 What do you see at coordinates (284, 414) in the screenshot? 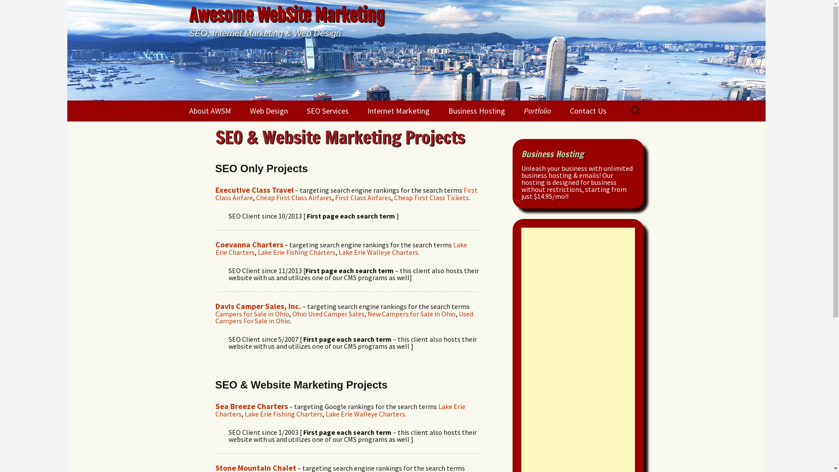
I see `Lake Erie Fishing Charters` at bounding box center [284, 414].